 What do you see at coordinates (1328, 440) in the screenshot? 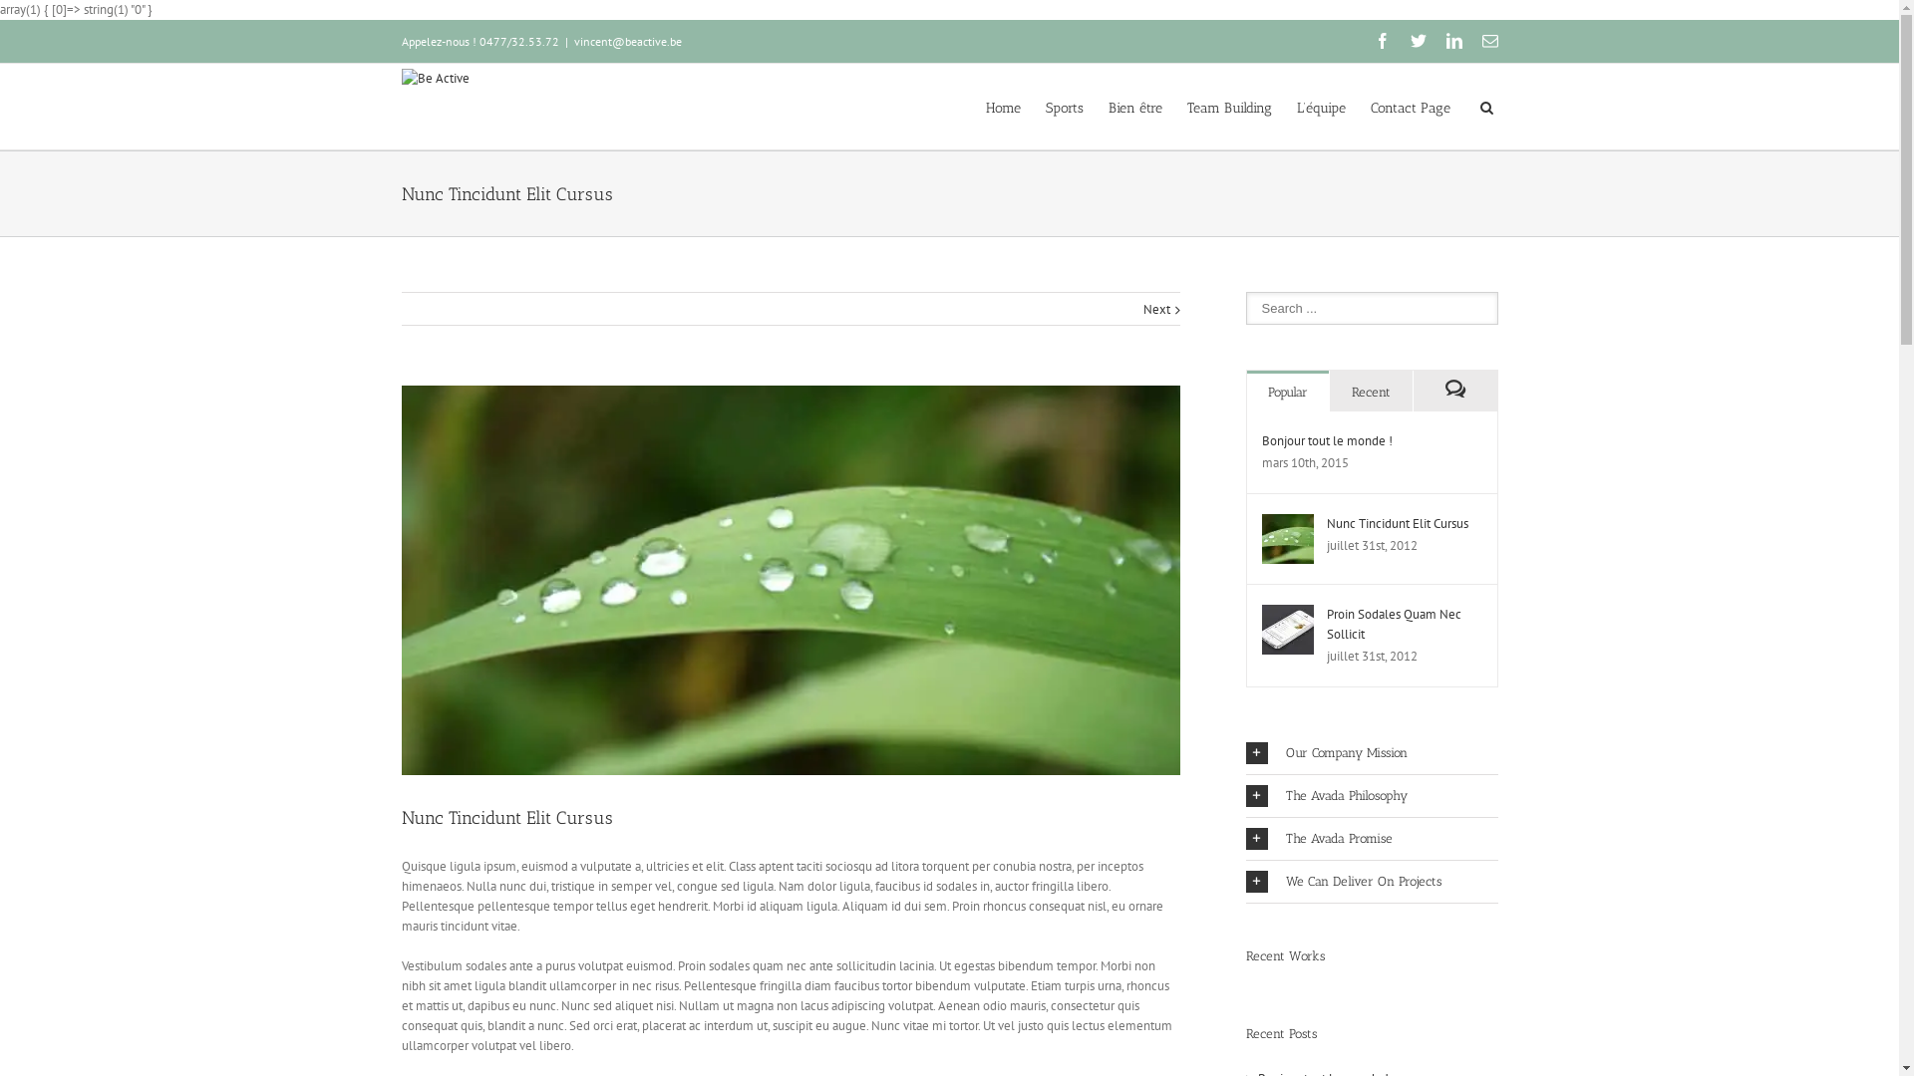
I see `Bonjour tout le monde !` at bounding box center [1328, 440].